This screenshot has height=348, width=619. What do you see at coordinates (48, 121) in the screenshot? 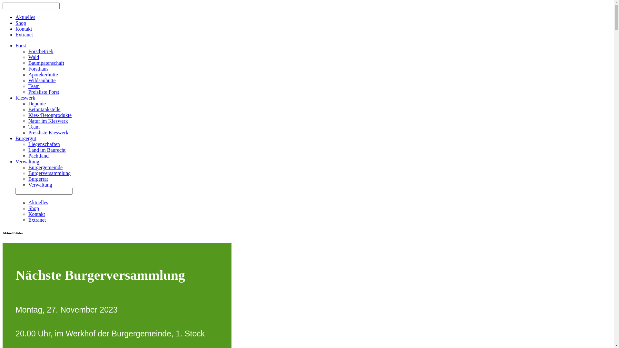
I see `Natur im Kieswerk` at bounding box center [48, 121].